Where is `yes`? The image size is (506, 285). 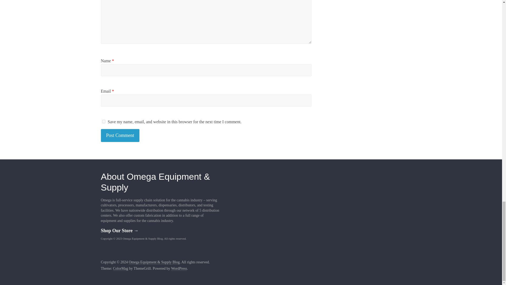
yes is located at coordinates (103, 121).